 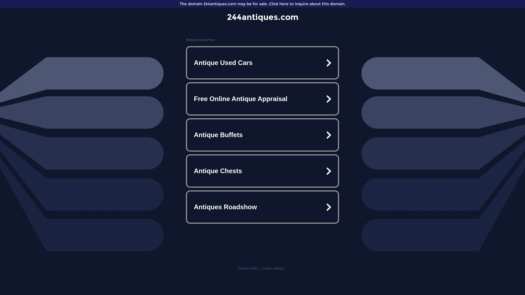 I want to click on Antique Used Cars, so click(x=262, y=63).